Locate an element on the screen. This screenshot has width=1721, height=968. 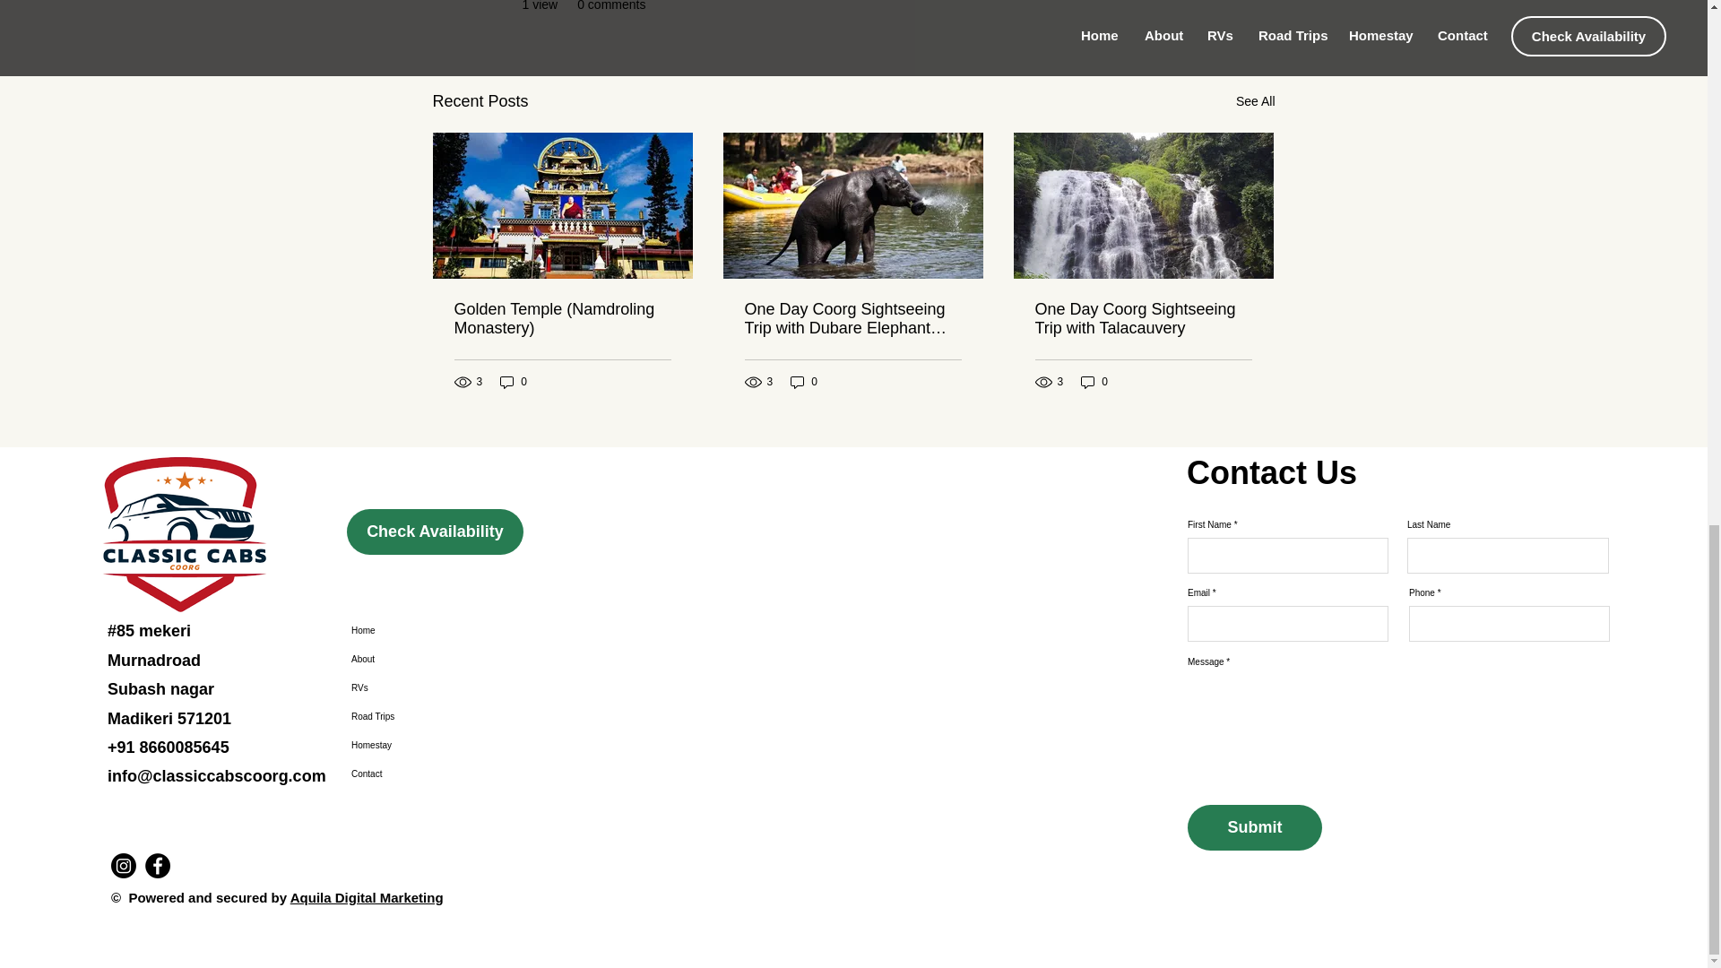
Aquila Digital Marketing is located at coordinates (368, 896).